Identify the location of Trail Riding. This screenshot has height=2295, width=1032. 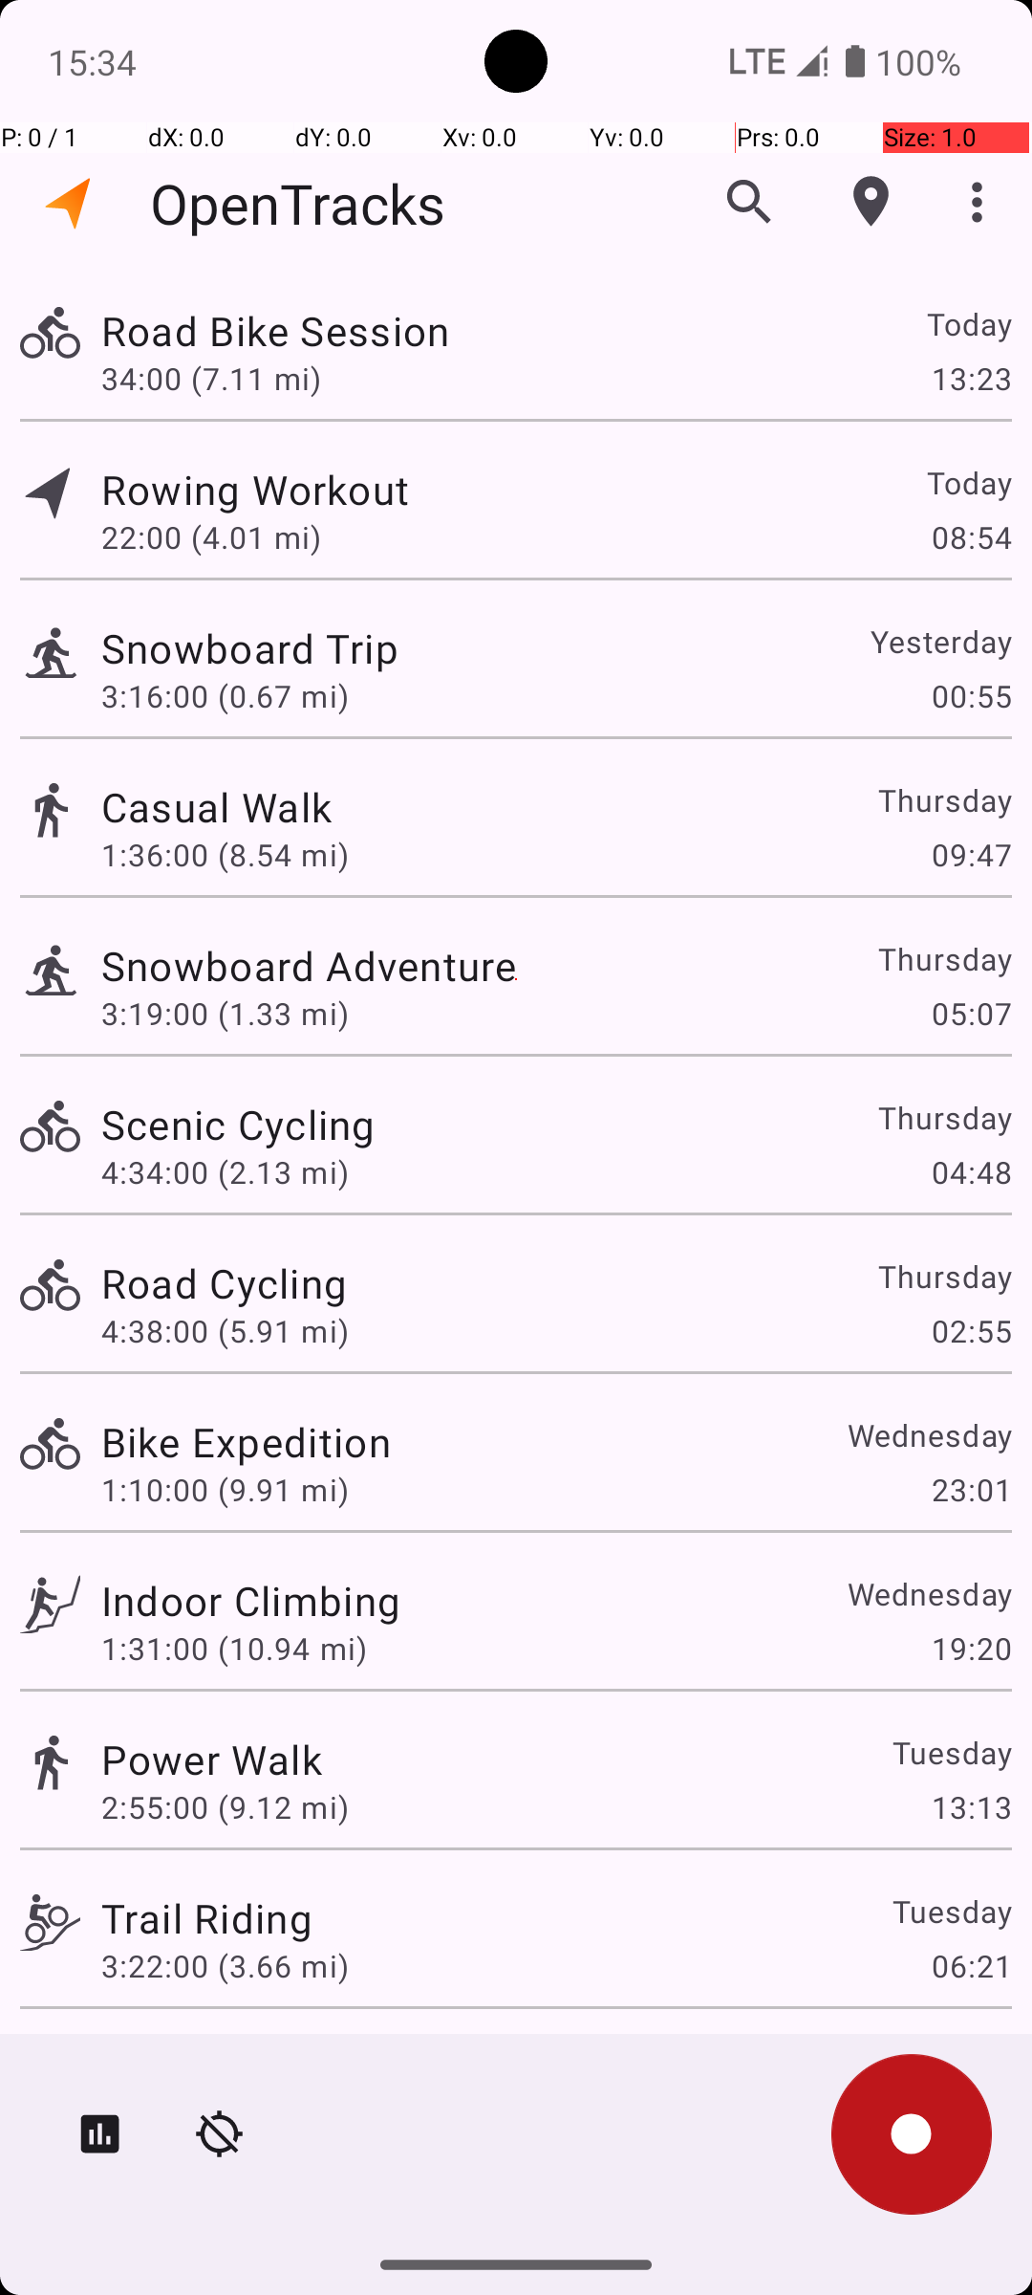
(206, 1918).